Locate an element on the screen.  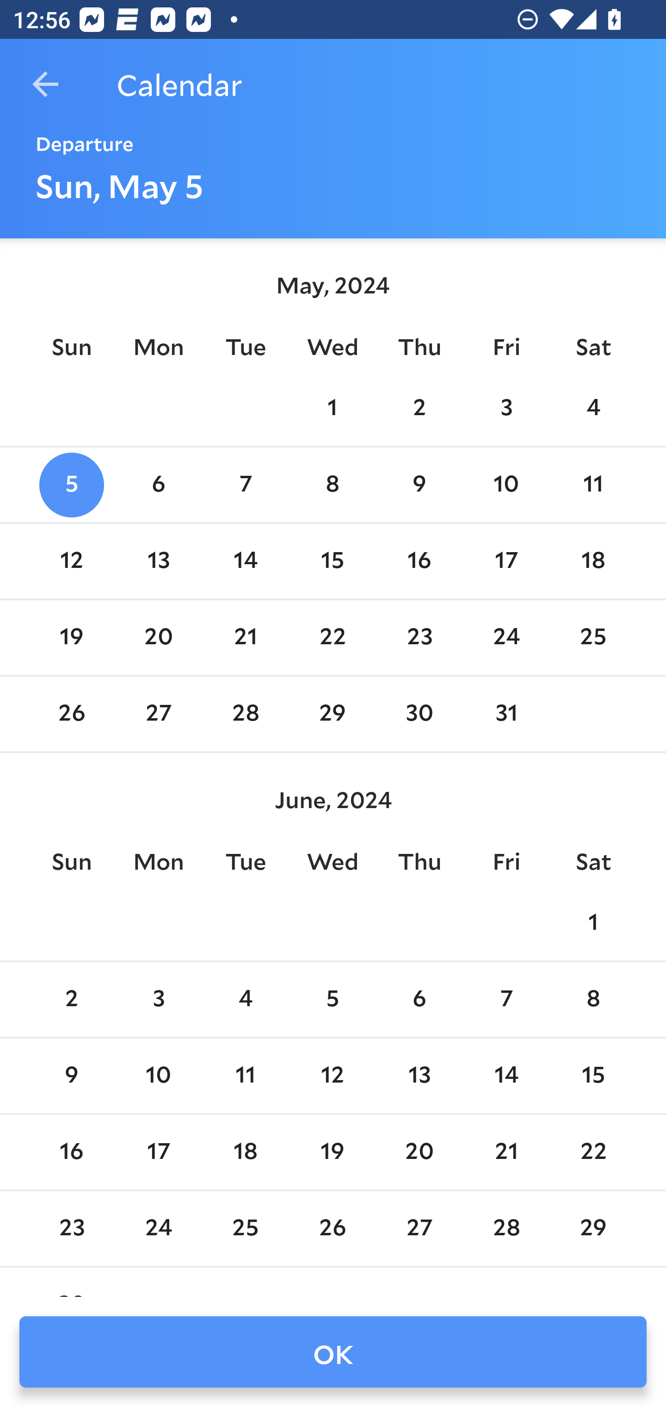
24 is located at coordinates (506, 637).